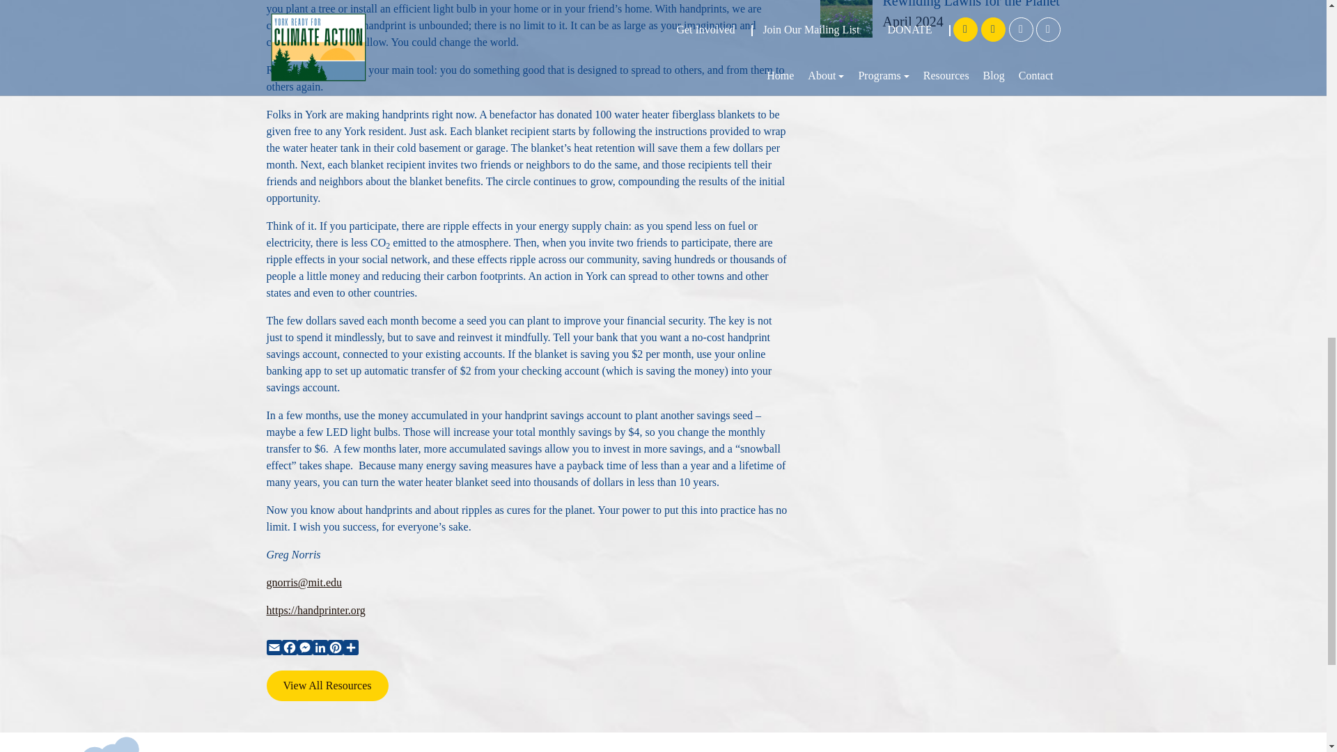  I want to click on LinkedIn, so click(319, 650).